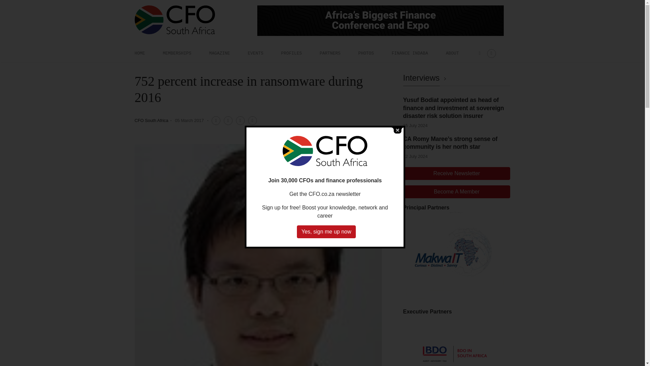 The image size is (650, 366). What do you see at coordinates (410, 53) in the screenshot?
I see `FINANCE INDABA` at bounding box center [410, 53].